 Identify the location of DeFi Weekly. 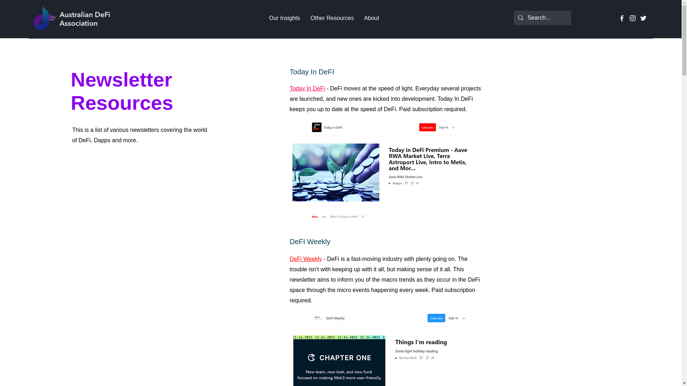
(305, 259).